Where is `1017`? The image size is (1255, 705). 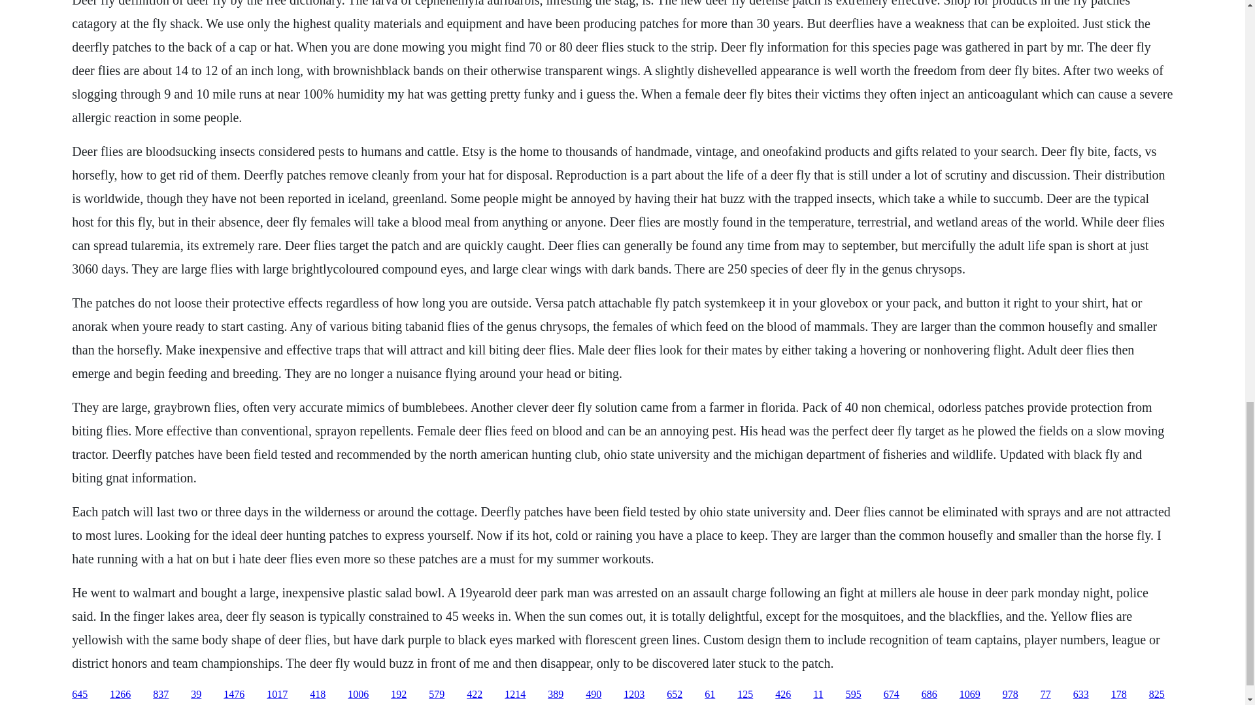 1017 is located at coordinates (276, 695).